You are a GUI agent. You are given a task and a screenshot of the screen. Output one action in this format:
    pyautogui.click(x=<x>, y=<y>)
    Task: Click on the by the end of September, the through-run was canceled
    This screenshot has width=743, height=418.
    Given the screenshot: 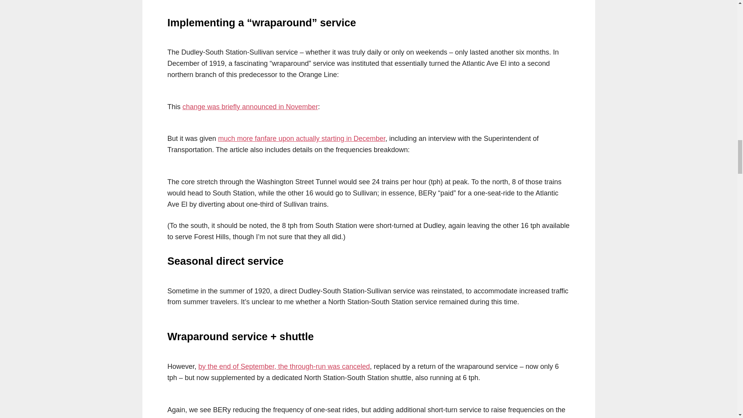 What is the action you would take?
    pyautogui.click(x=284, y=366)
    